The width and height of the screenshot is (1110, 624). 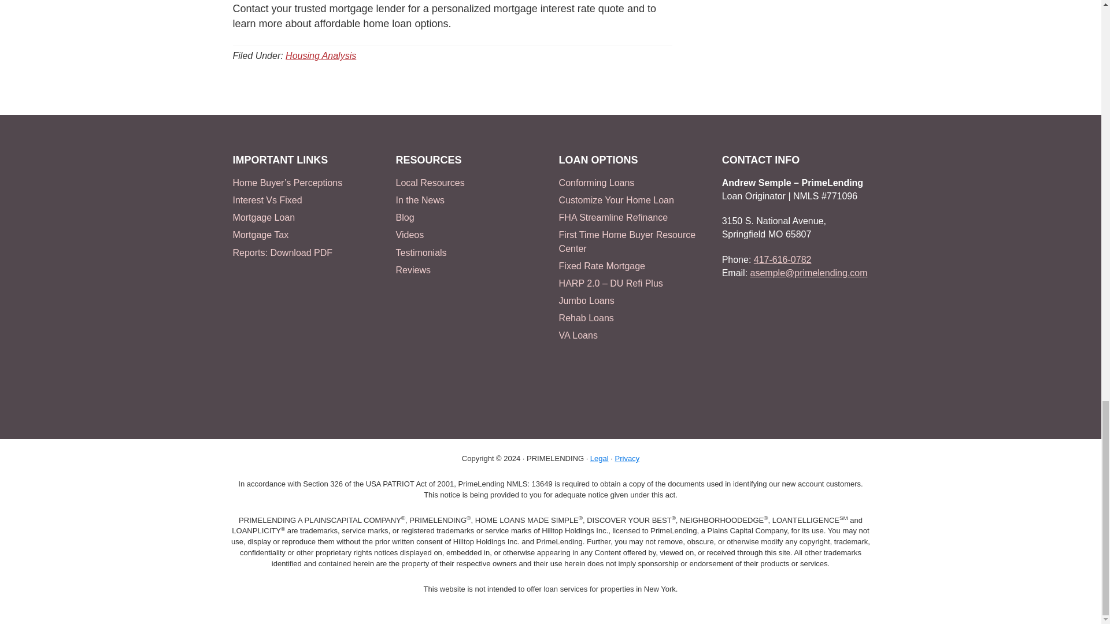 What do you see at coordinates (264, 217) in the screenshot?
I see `Mortgage Loan` at bounding box center [264, 217].